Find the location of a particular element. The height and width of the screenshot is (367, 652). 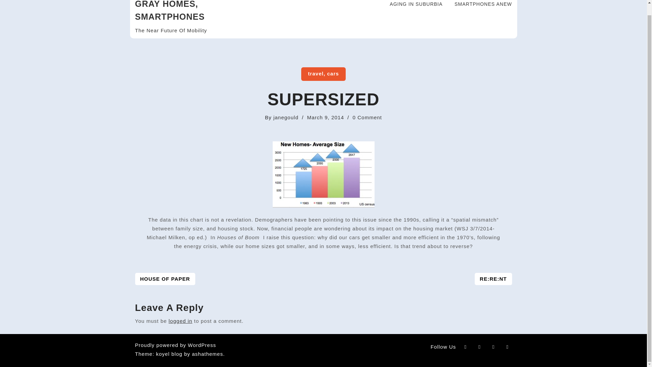

HOUSE OF PAPER is located at coordinates (323, 74).